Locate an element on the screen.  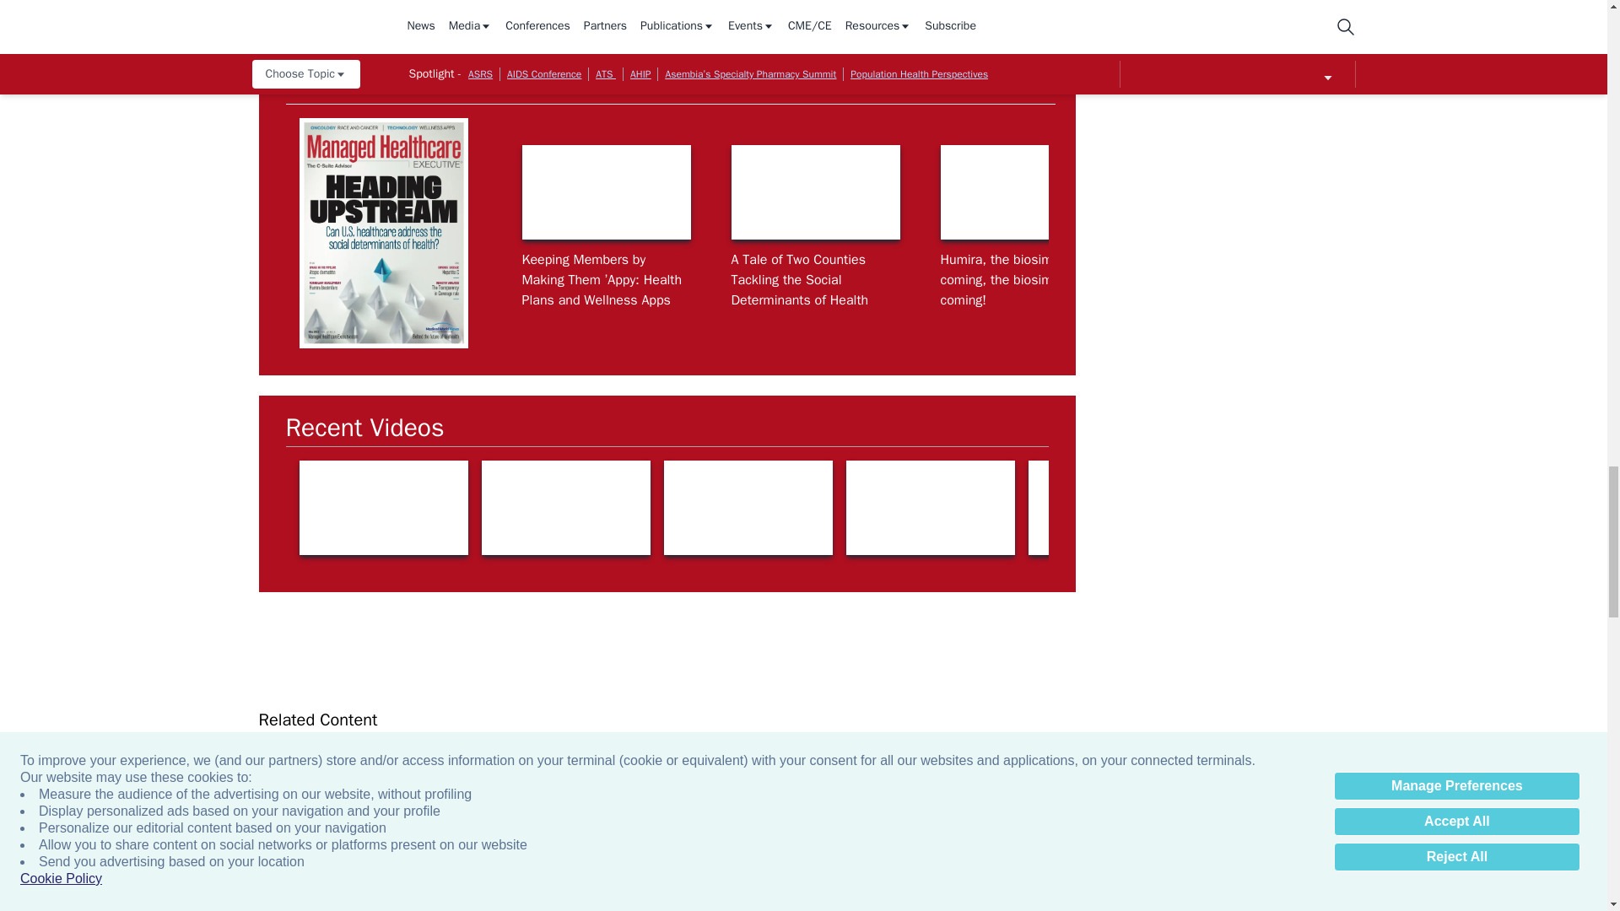
Heading Upstream to the Social Determinants of Health is located at coordinates (1443, 192).